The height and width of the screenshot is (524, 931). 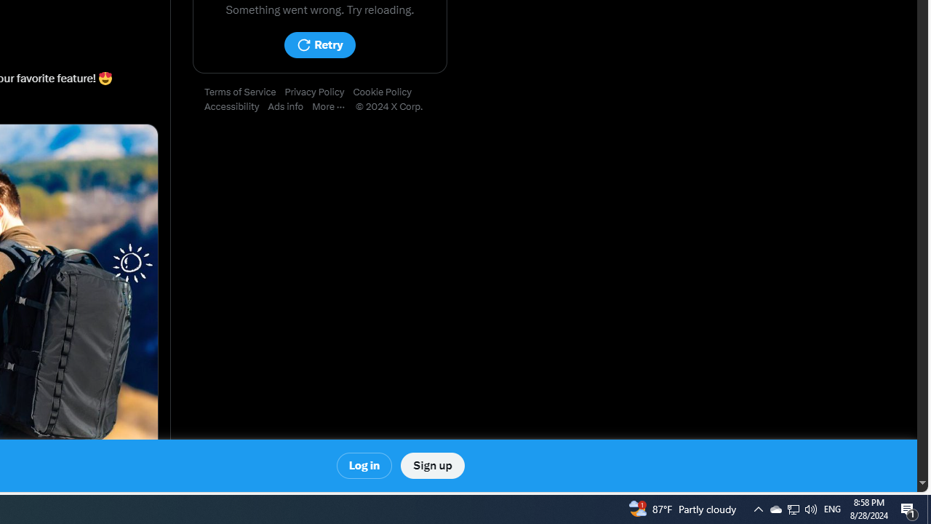 What do you see at coordinates (333, 107) in the screenshot?
I see `More` at bounding box center [333, 107].